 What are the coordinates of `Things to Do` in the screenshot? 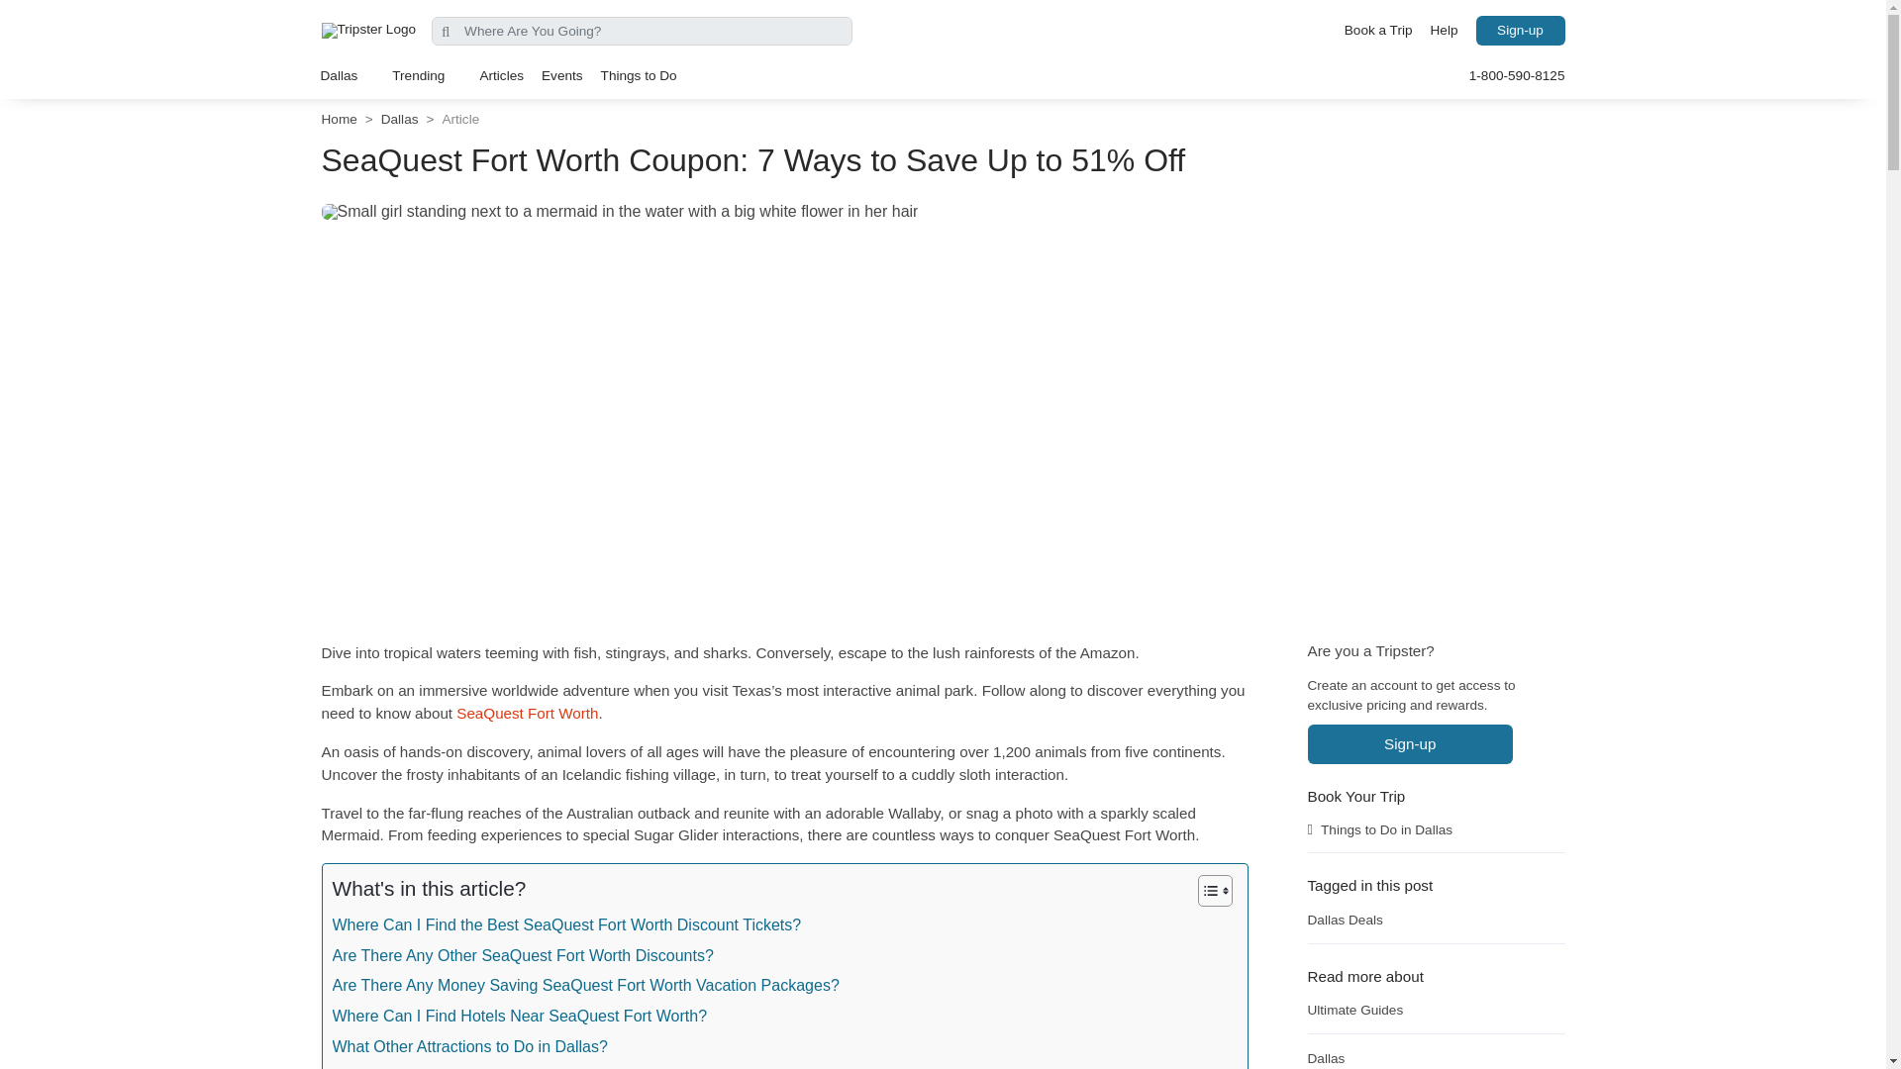 It's located at (639, 75).